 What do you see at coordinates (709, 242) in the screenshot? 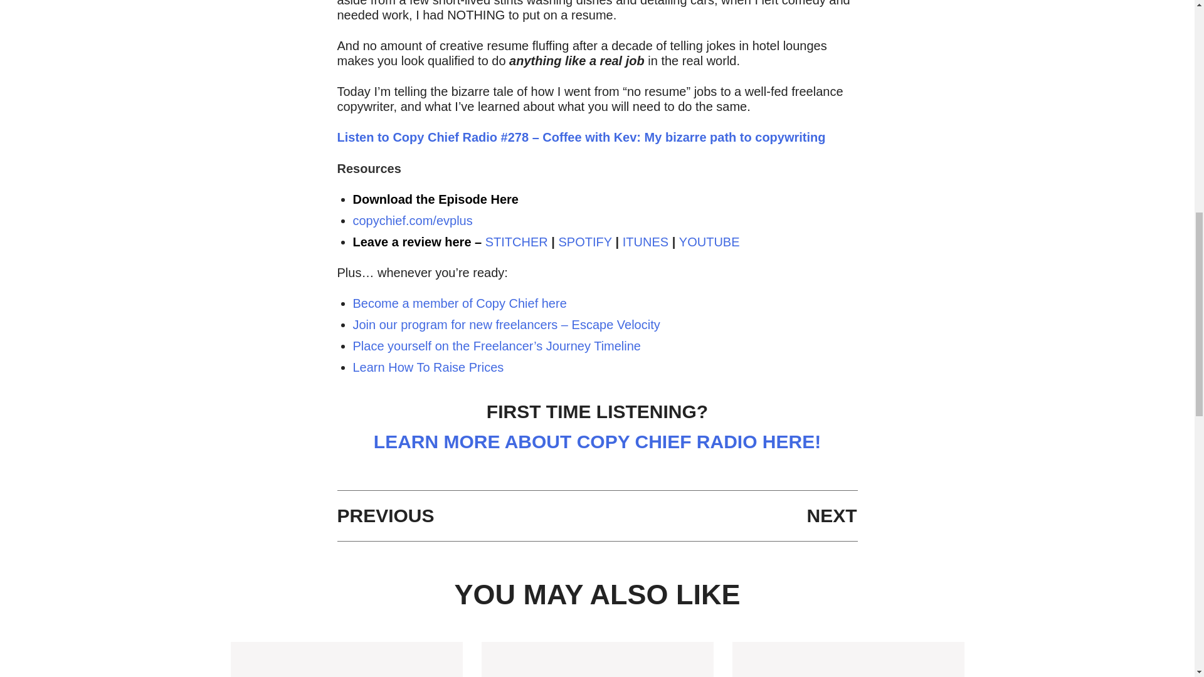
I see `YOUTUBE` at bounding box center [709, 242].